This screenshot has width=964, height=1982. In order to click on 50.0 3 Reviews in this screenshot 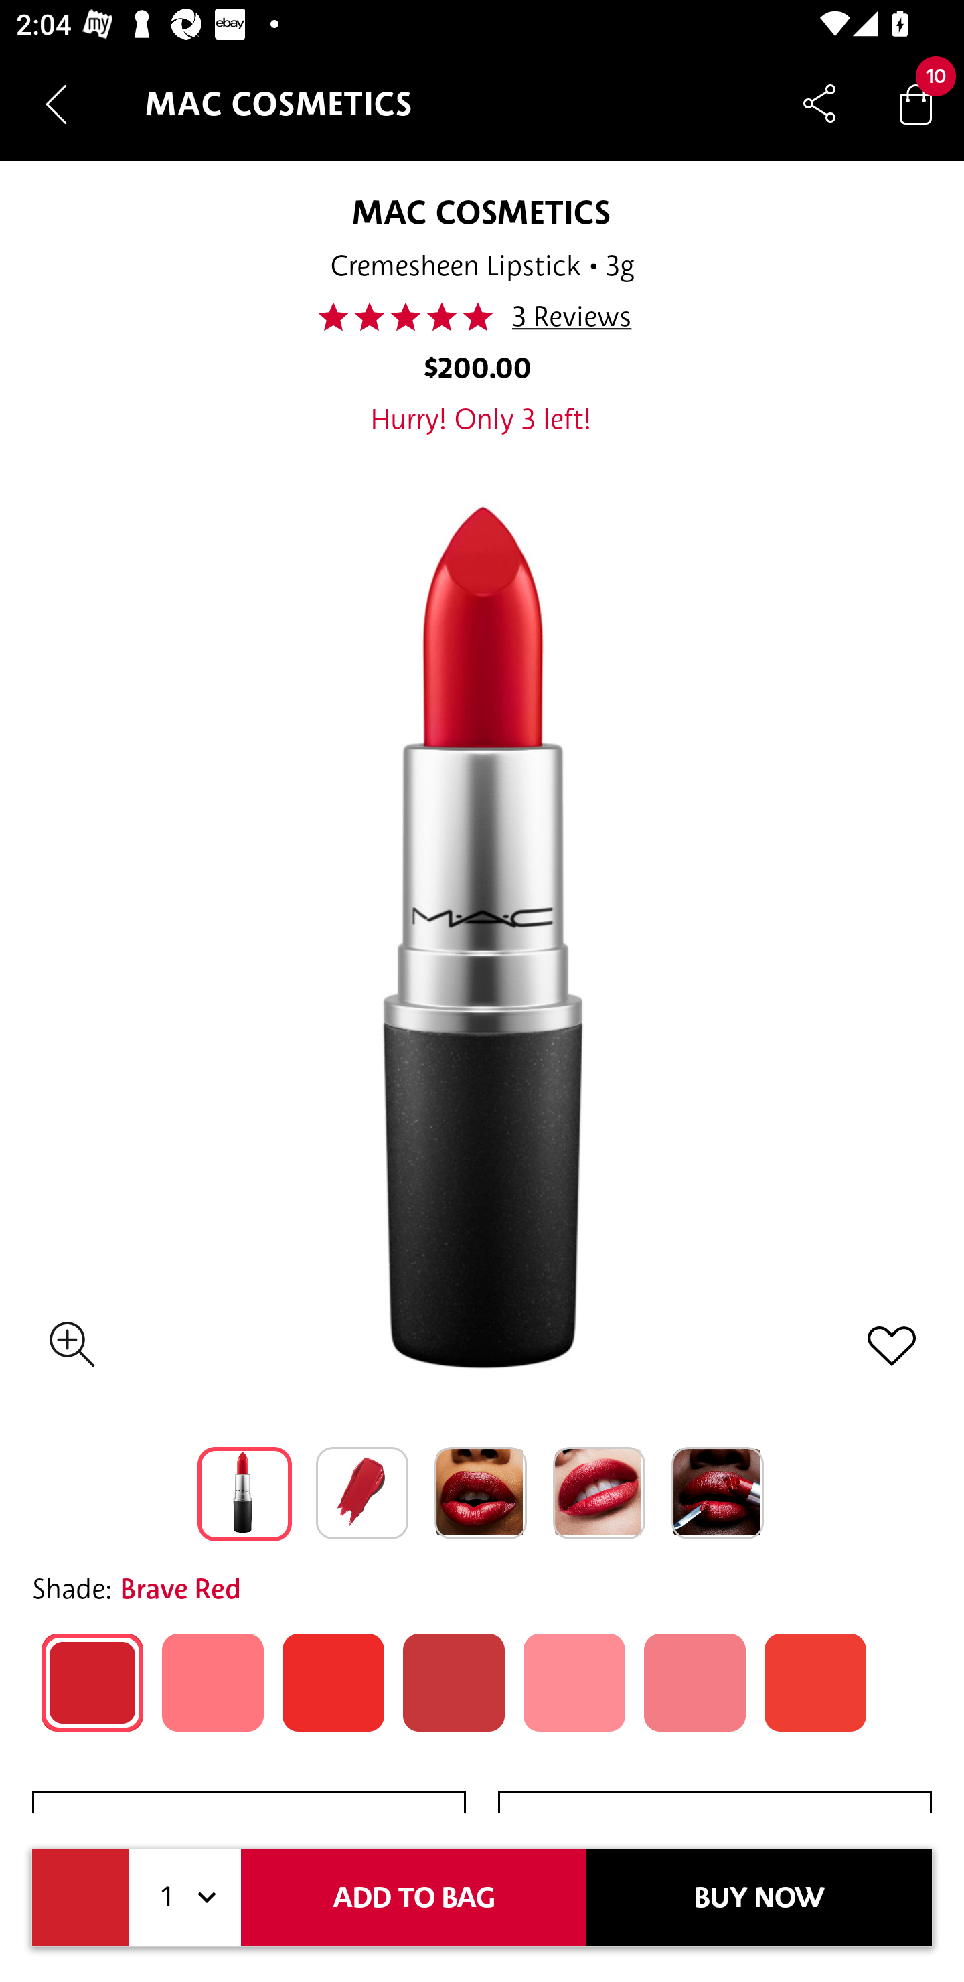, I will do `click(481, 317)`.